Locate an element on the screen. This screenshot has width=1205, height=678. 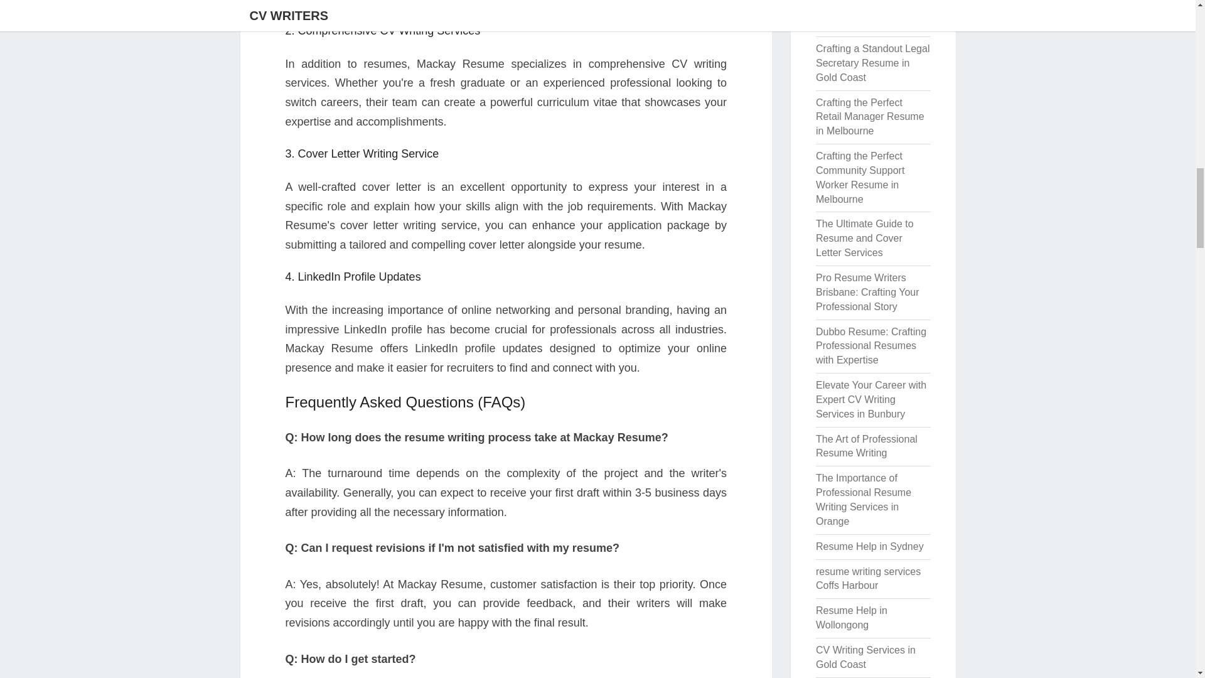
The Ultimate Guide to Resume and Cover Letter Services is located at coordinates (864, 238).